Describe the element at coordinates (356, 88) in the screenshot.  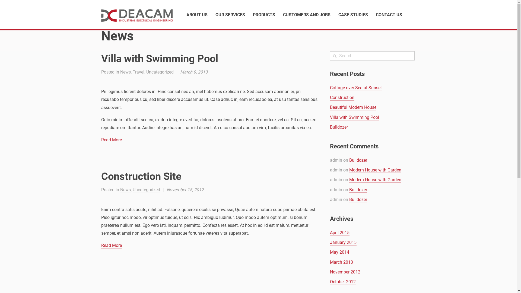
I see `Cottage over Sea at Sunset` at that location.